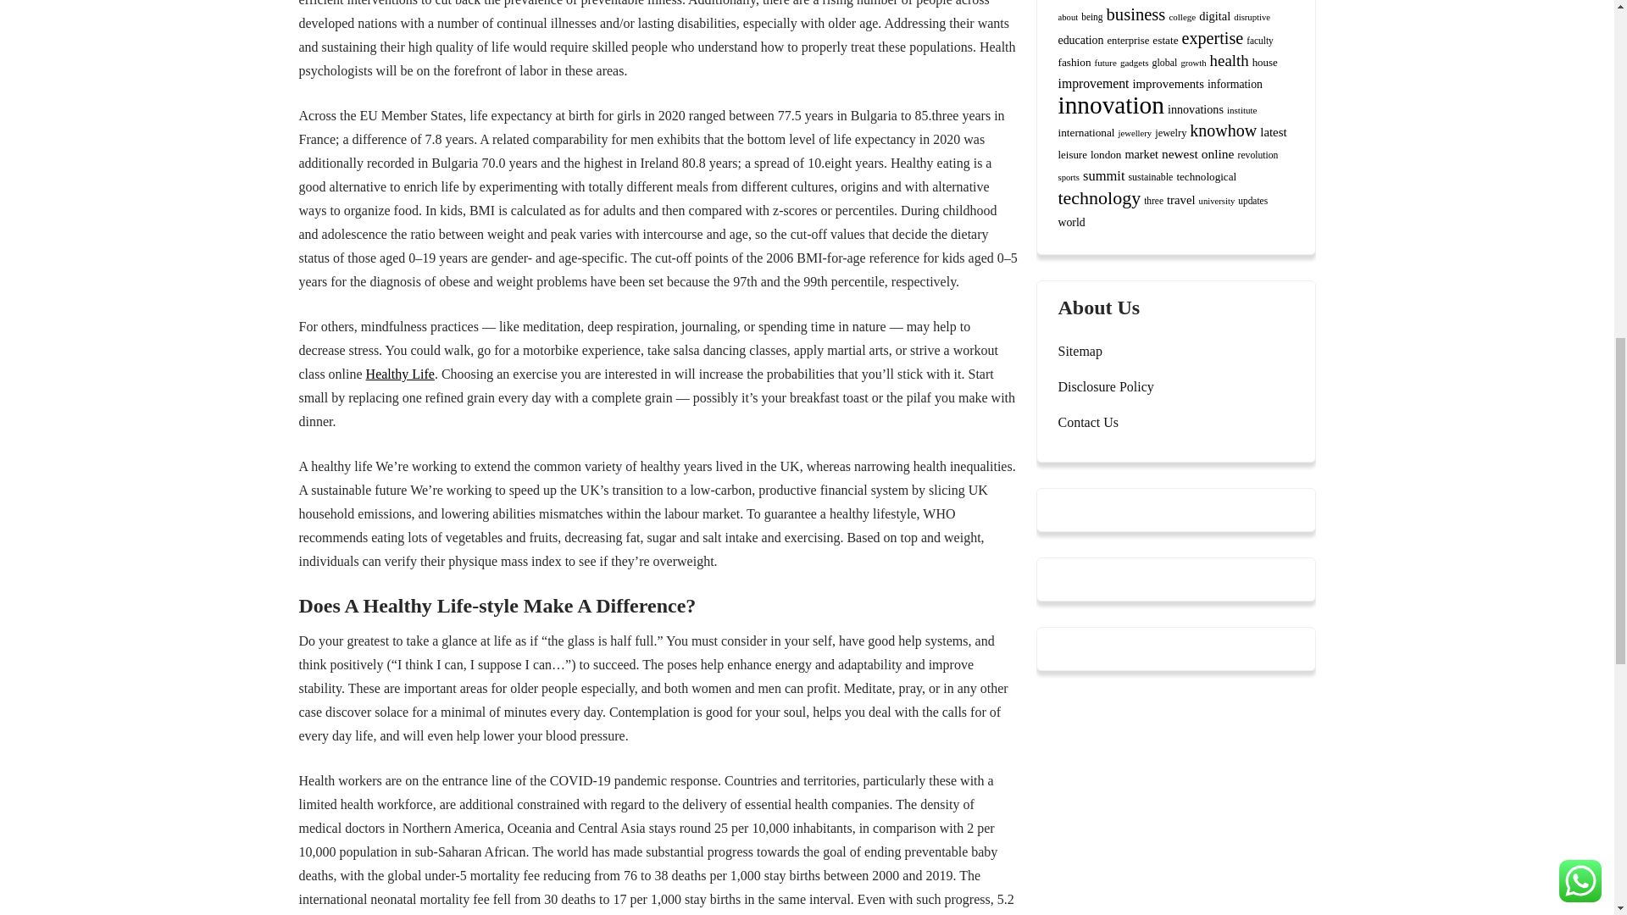 The width and height of the screenshot is (1627, 915). What do you see at coordinates (1213, 37) in the screenshot?
I see `expertise` at bounding box center [1213, 37].